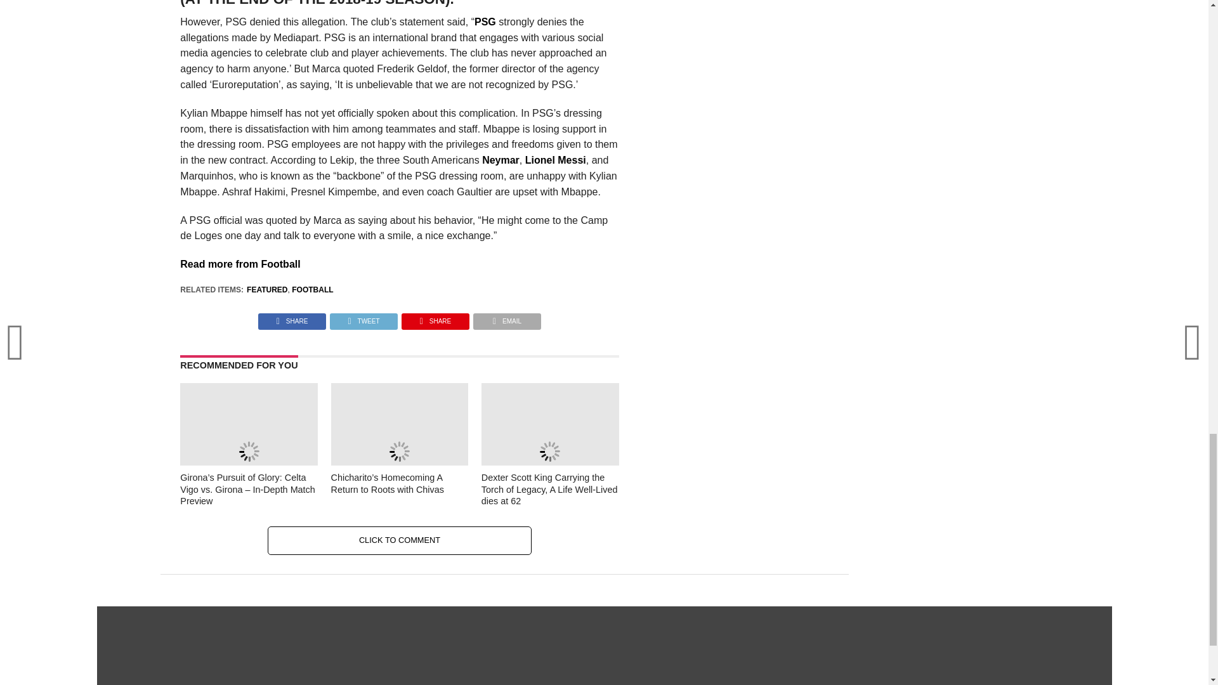 The width and height of the screenshot is (1218, 685). What do you see at coordinates (435, 317) in the screenshot?
I see `Pin This Post` at bounding box center [435, 317].